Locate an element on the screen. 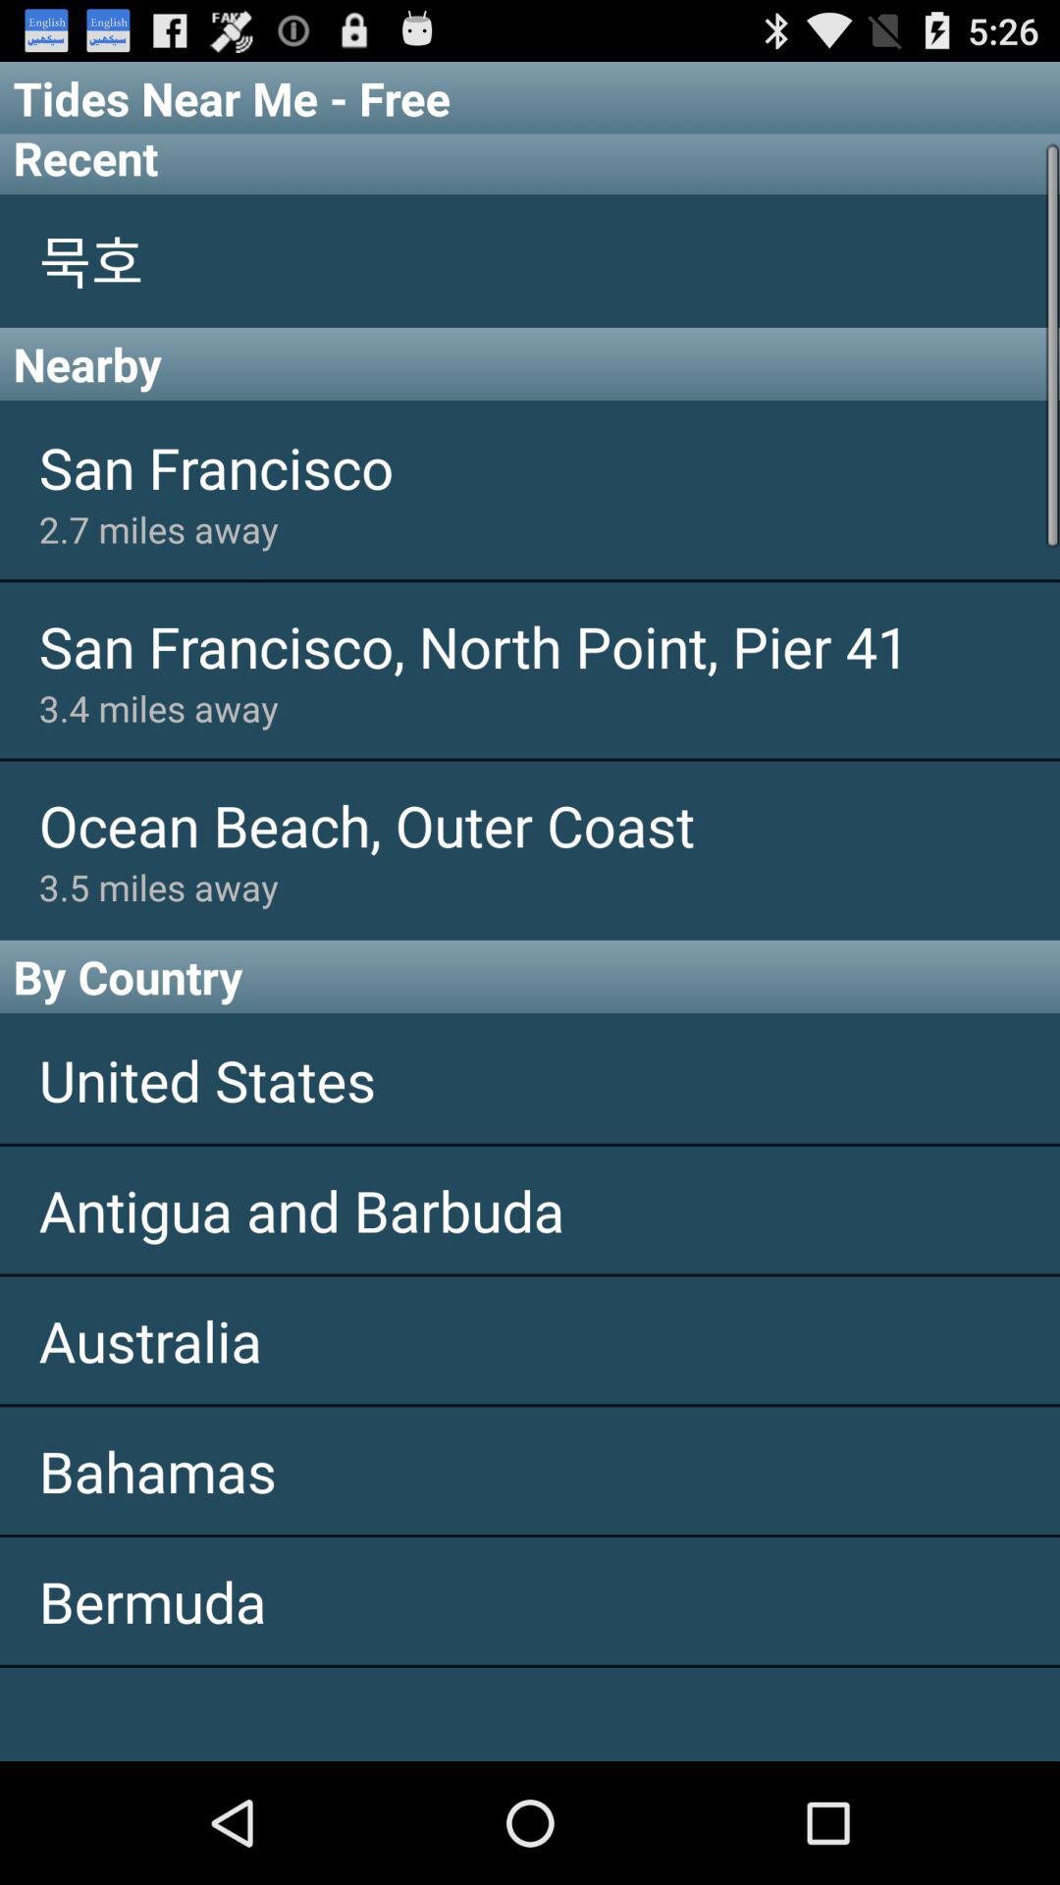 This screenshot has height=1885, width=1060. turn off the icon below the tides near me is located at coordinates (530, 163).